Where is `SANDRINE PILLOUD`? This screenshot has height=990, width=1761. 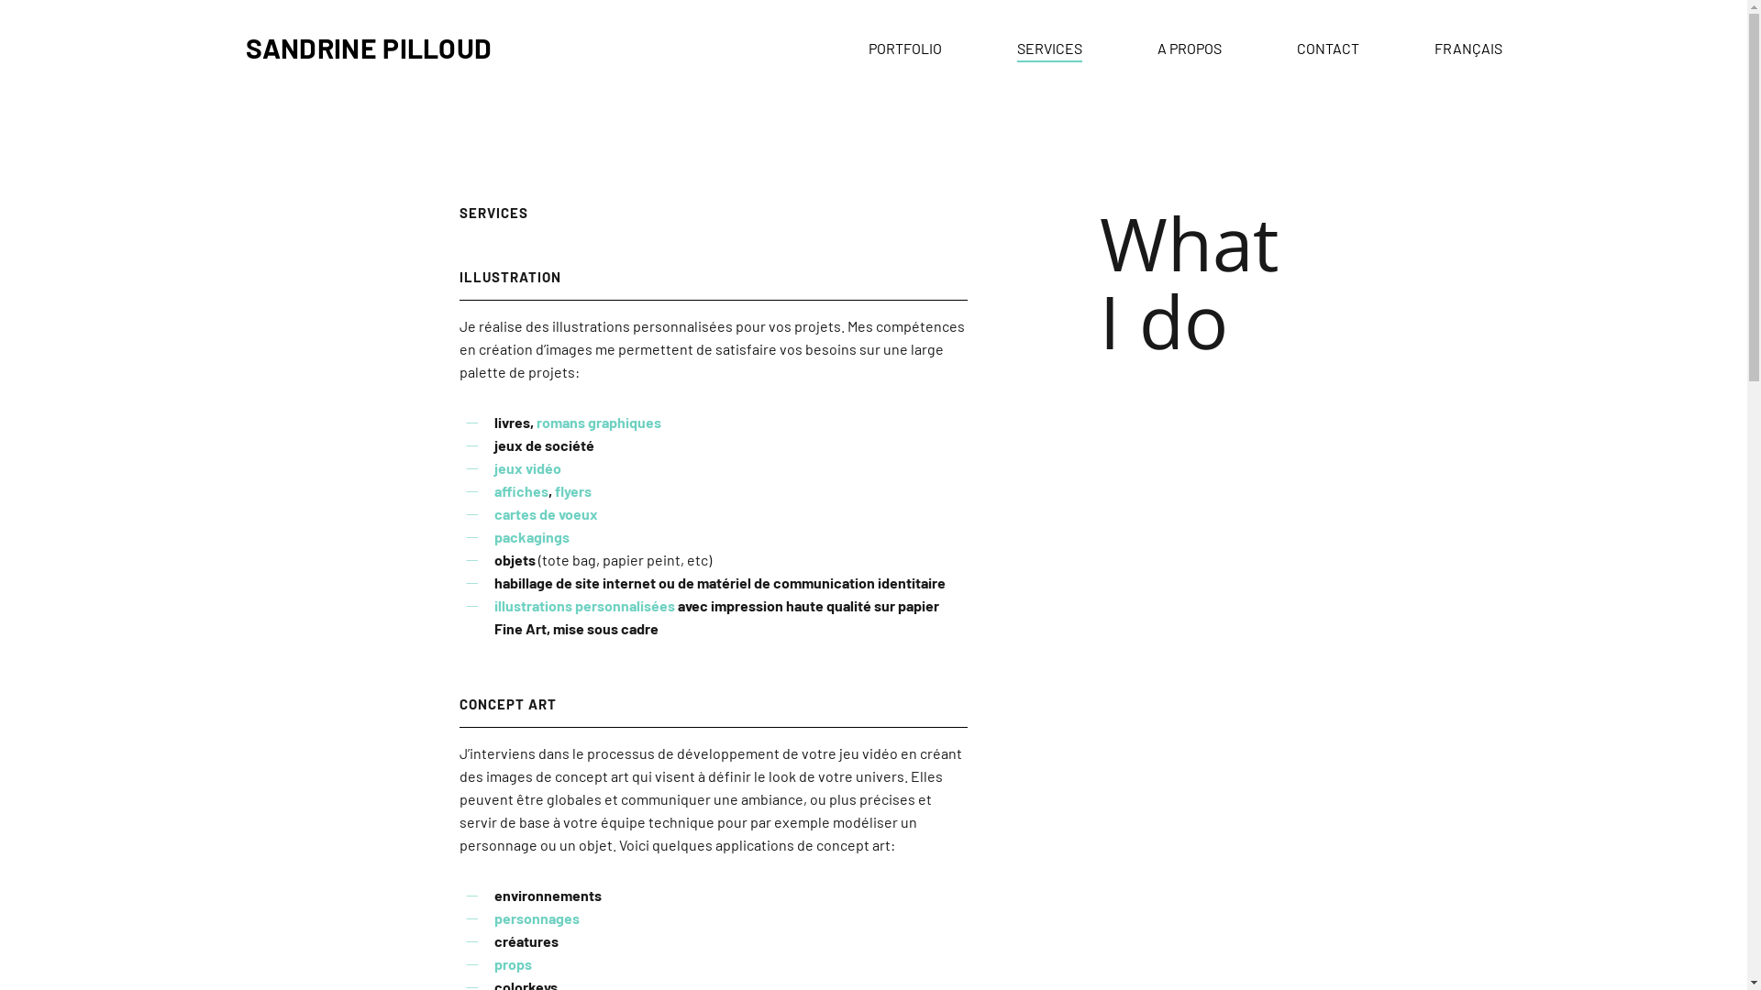 SANDRINE PILLOUD is located at coordinates (369, 48).